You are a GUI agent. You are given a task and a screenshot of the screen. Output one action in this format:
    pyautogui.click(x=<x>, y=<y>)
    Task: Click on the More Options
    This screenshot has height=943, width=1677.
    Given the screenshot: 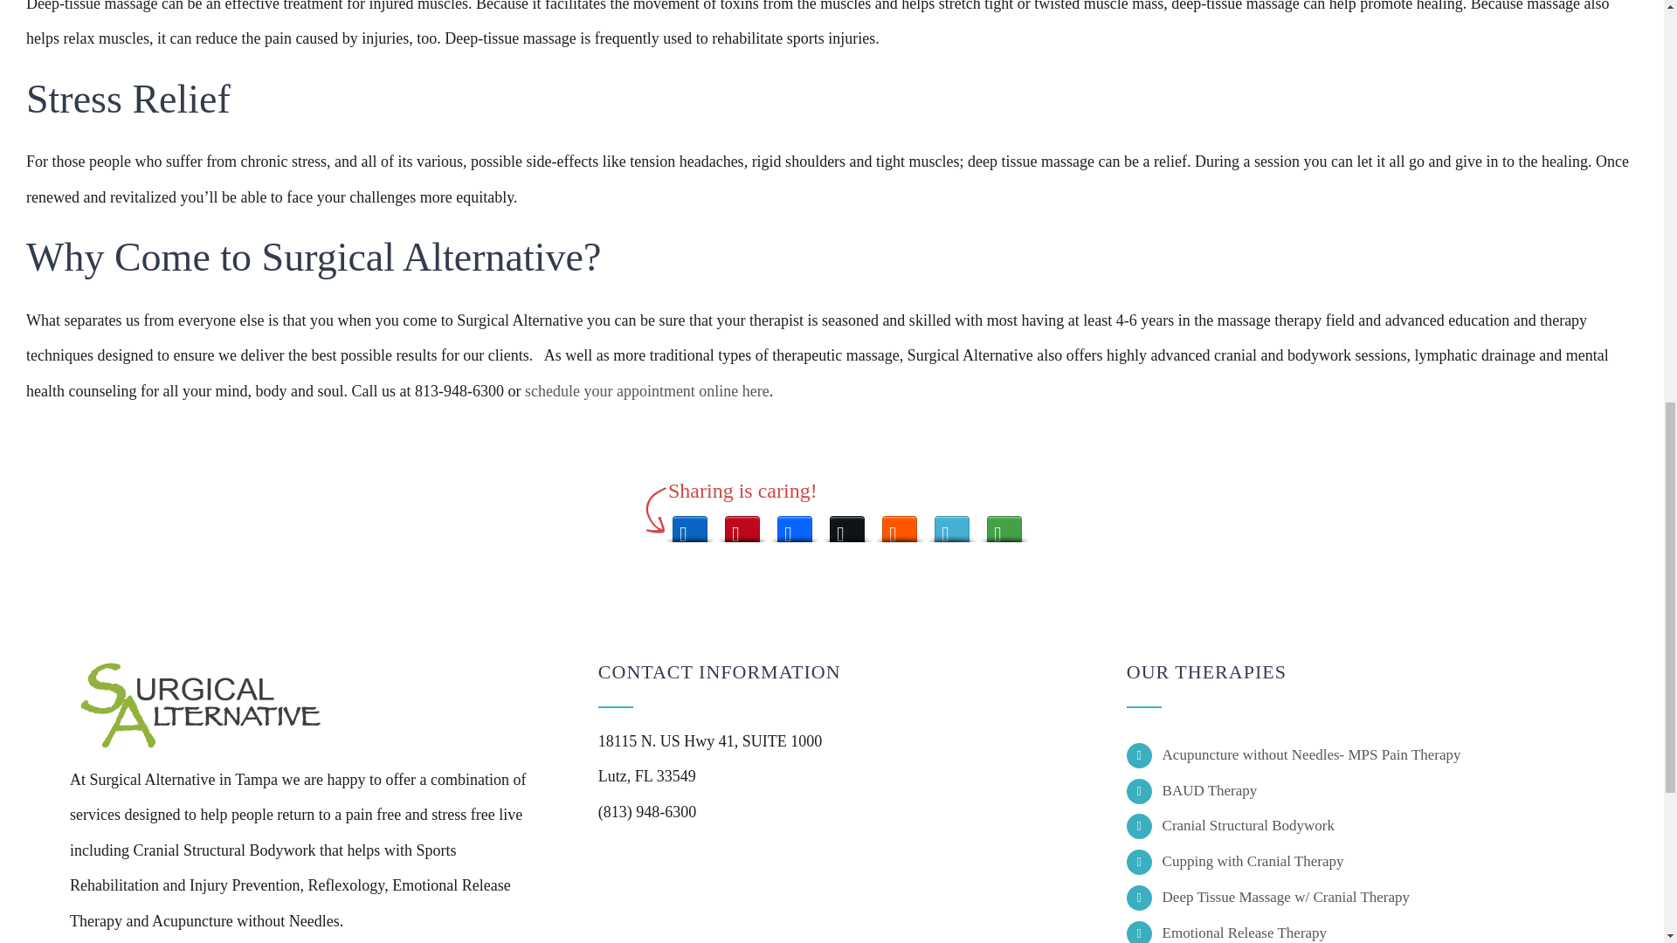 What is the action you would take?
    pyautogui.click(x=1004, y=524)
    